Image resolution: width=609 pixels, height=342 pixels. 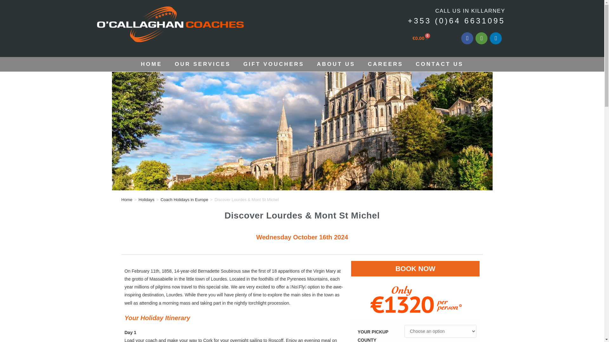 I want to click on Home, so click(x=127, y=199).